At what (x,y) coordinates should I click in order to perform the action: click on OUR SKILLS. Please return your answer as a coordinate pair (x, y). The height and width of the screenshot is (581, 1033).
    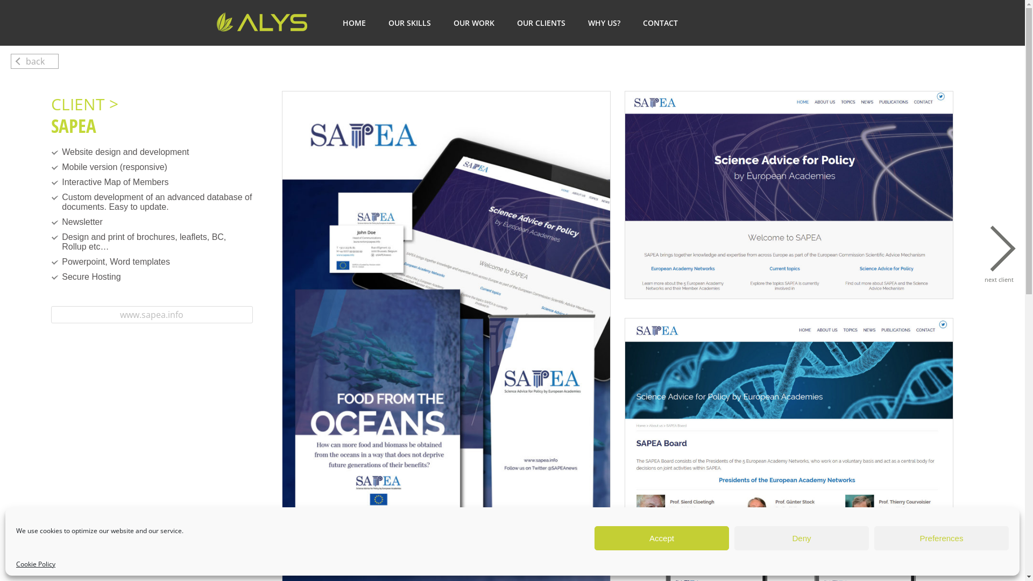
    Looking at the image, I should click on (410, 23).